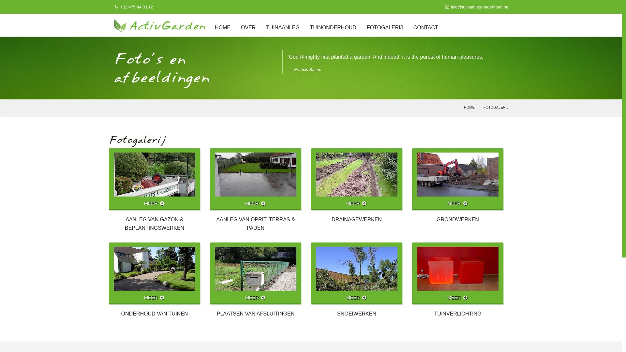 Image resolution: width=626 pixels, height=352 pixels. Describe the element at coordinates (423, 28) in the screenshot. I see `CONTACT` at that location.